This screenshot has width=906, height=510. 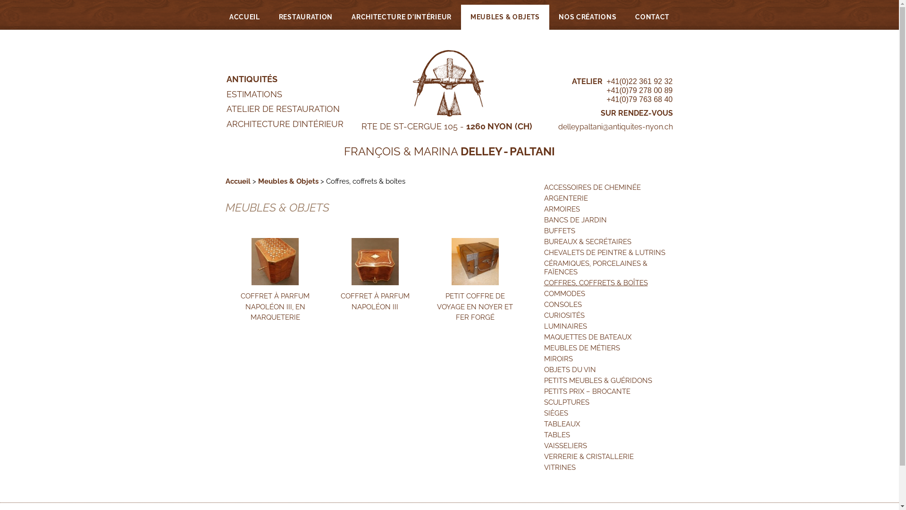 What do you see at coordinates (306, 17) in the screenshot?
I see `RESTAURATION` at bounding box center [306, 17].